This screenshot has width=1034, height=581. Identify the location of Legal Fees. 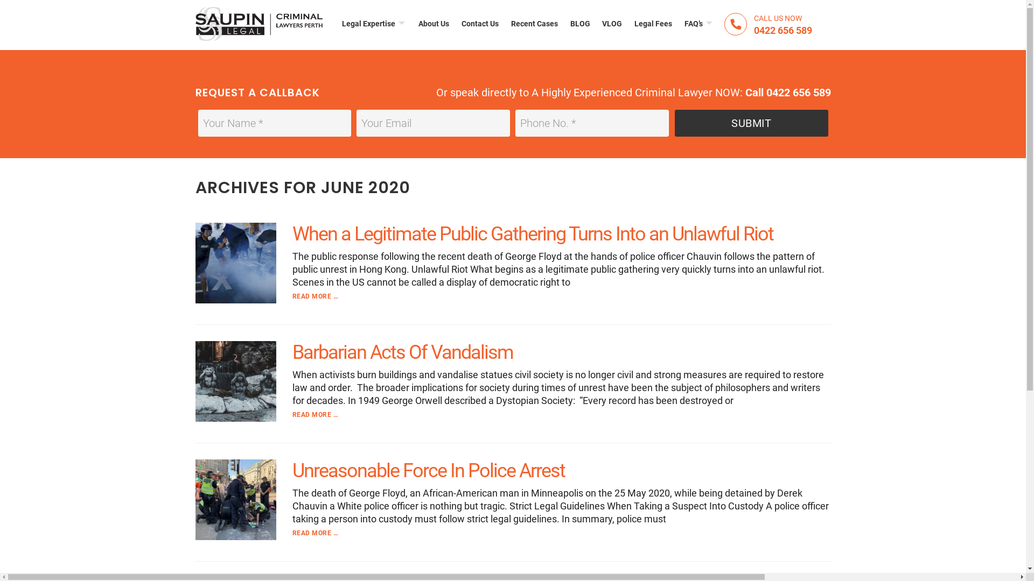
(654, 24).